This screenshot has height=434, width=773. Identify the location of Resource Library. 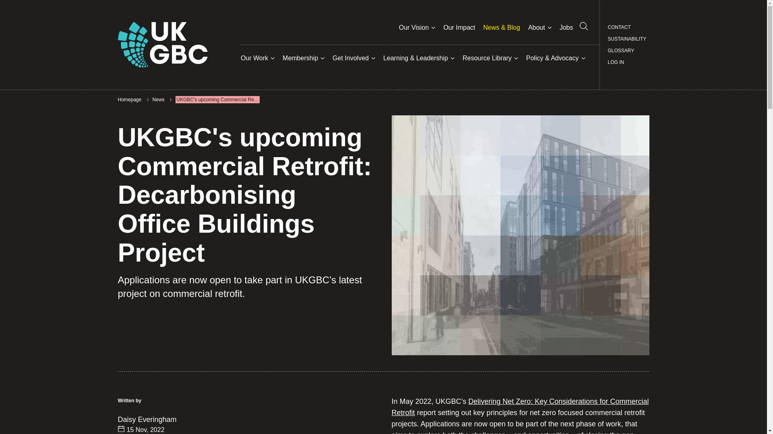
(487, 58).